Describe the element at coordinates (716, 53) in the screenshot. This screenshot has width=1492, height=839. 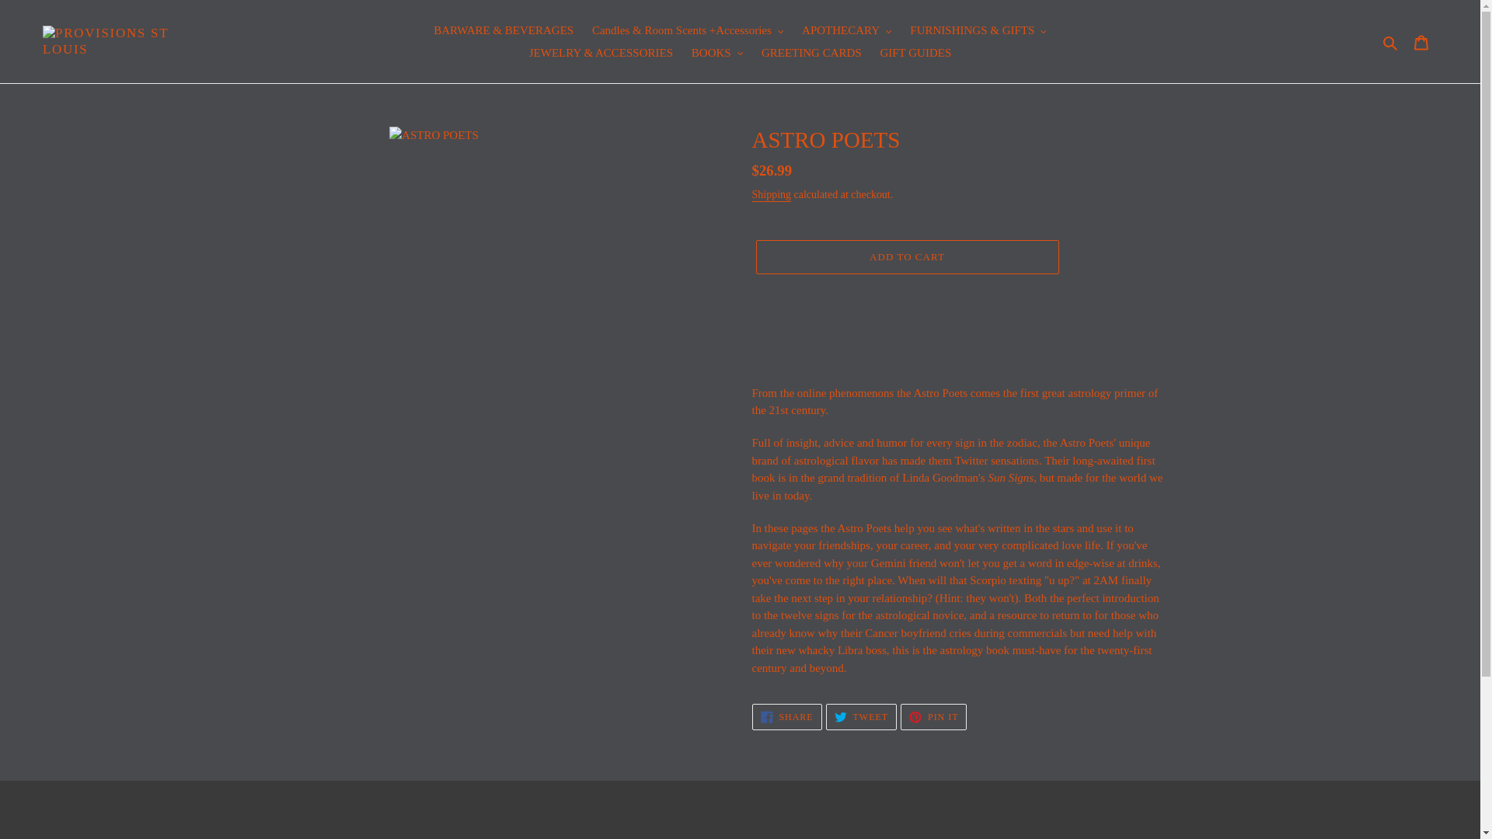
I see `BOOKS` at that location.